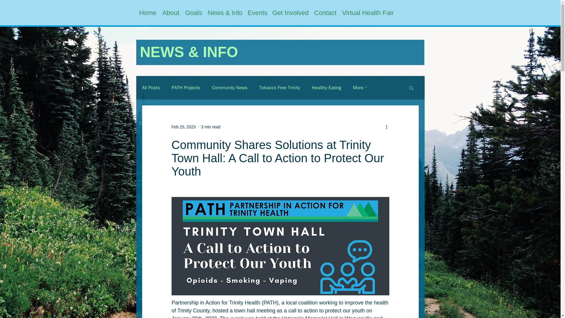  What do you see at coordinates (194, 13) in the screenshot?
I see `Goals` at bounding box center [194, 13].